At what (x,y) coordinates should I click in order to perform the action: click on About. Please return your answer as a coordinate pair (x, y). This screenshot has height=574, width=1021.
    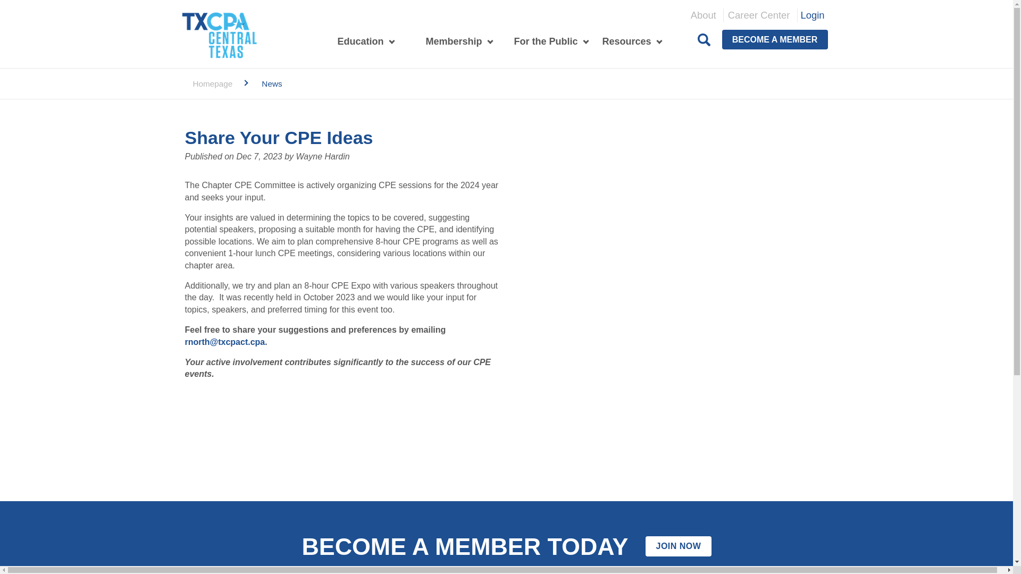
    Looking at the image, I should click on (703, 15).